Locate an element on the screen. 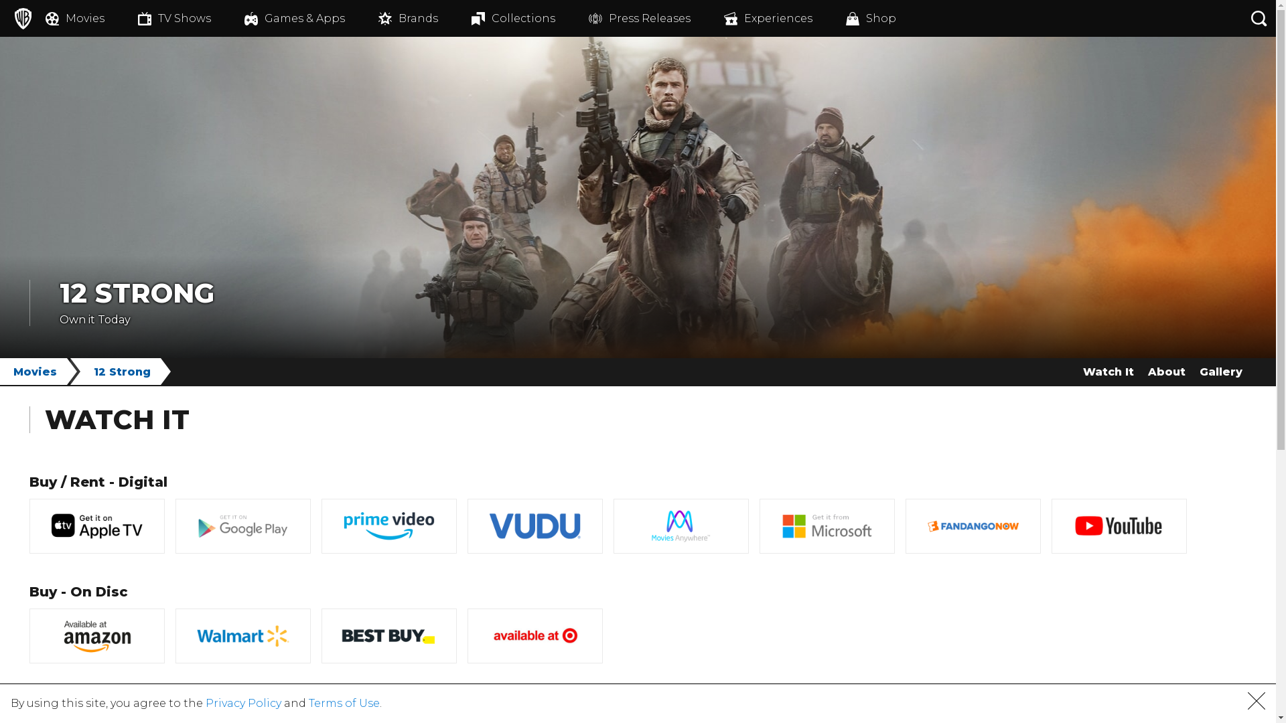  Watch It is located at coordinates (1108, 372).